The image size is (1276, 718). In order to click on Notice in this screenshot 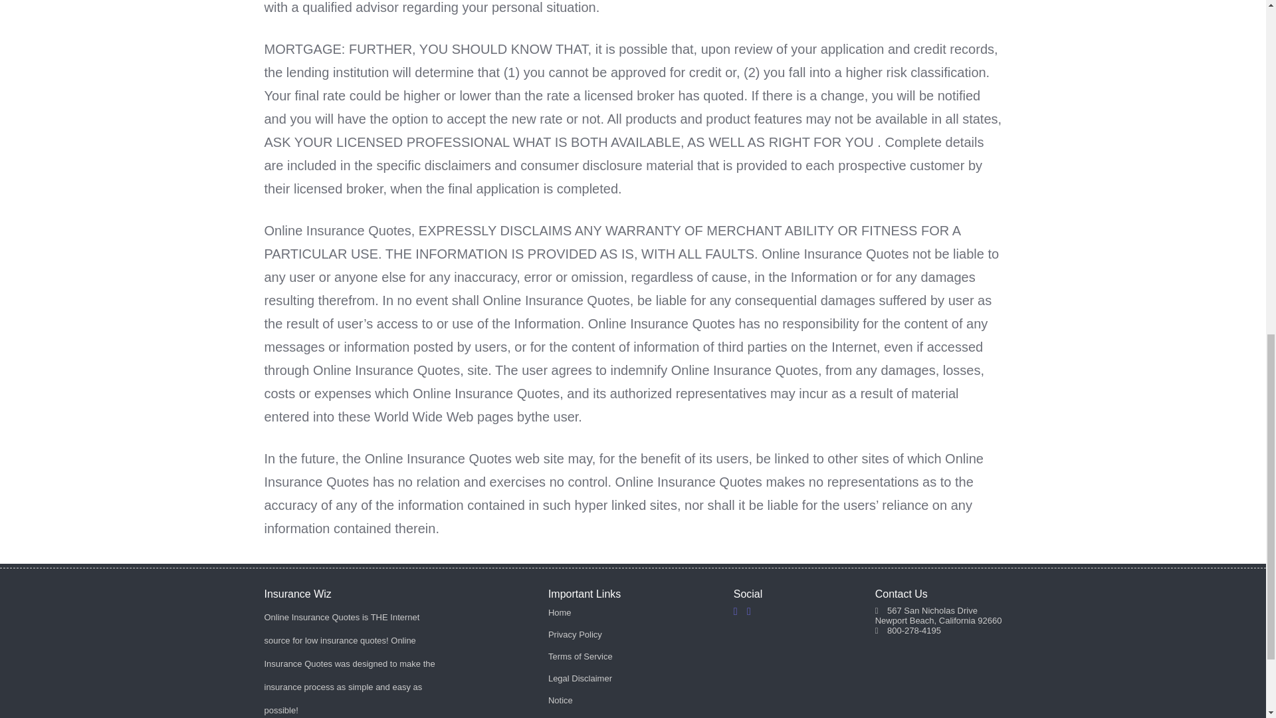, I will do `click(561, 700)`.